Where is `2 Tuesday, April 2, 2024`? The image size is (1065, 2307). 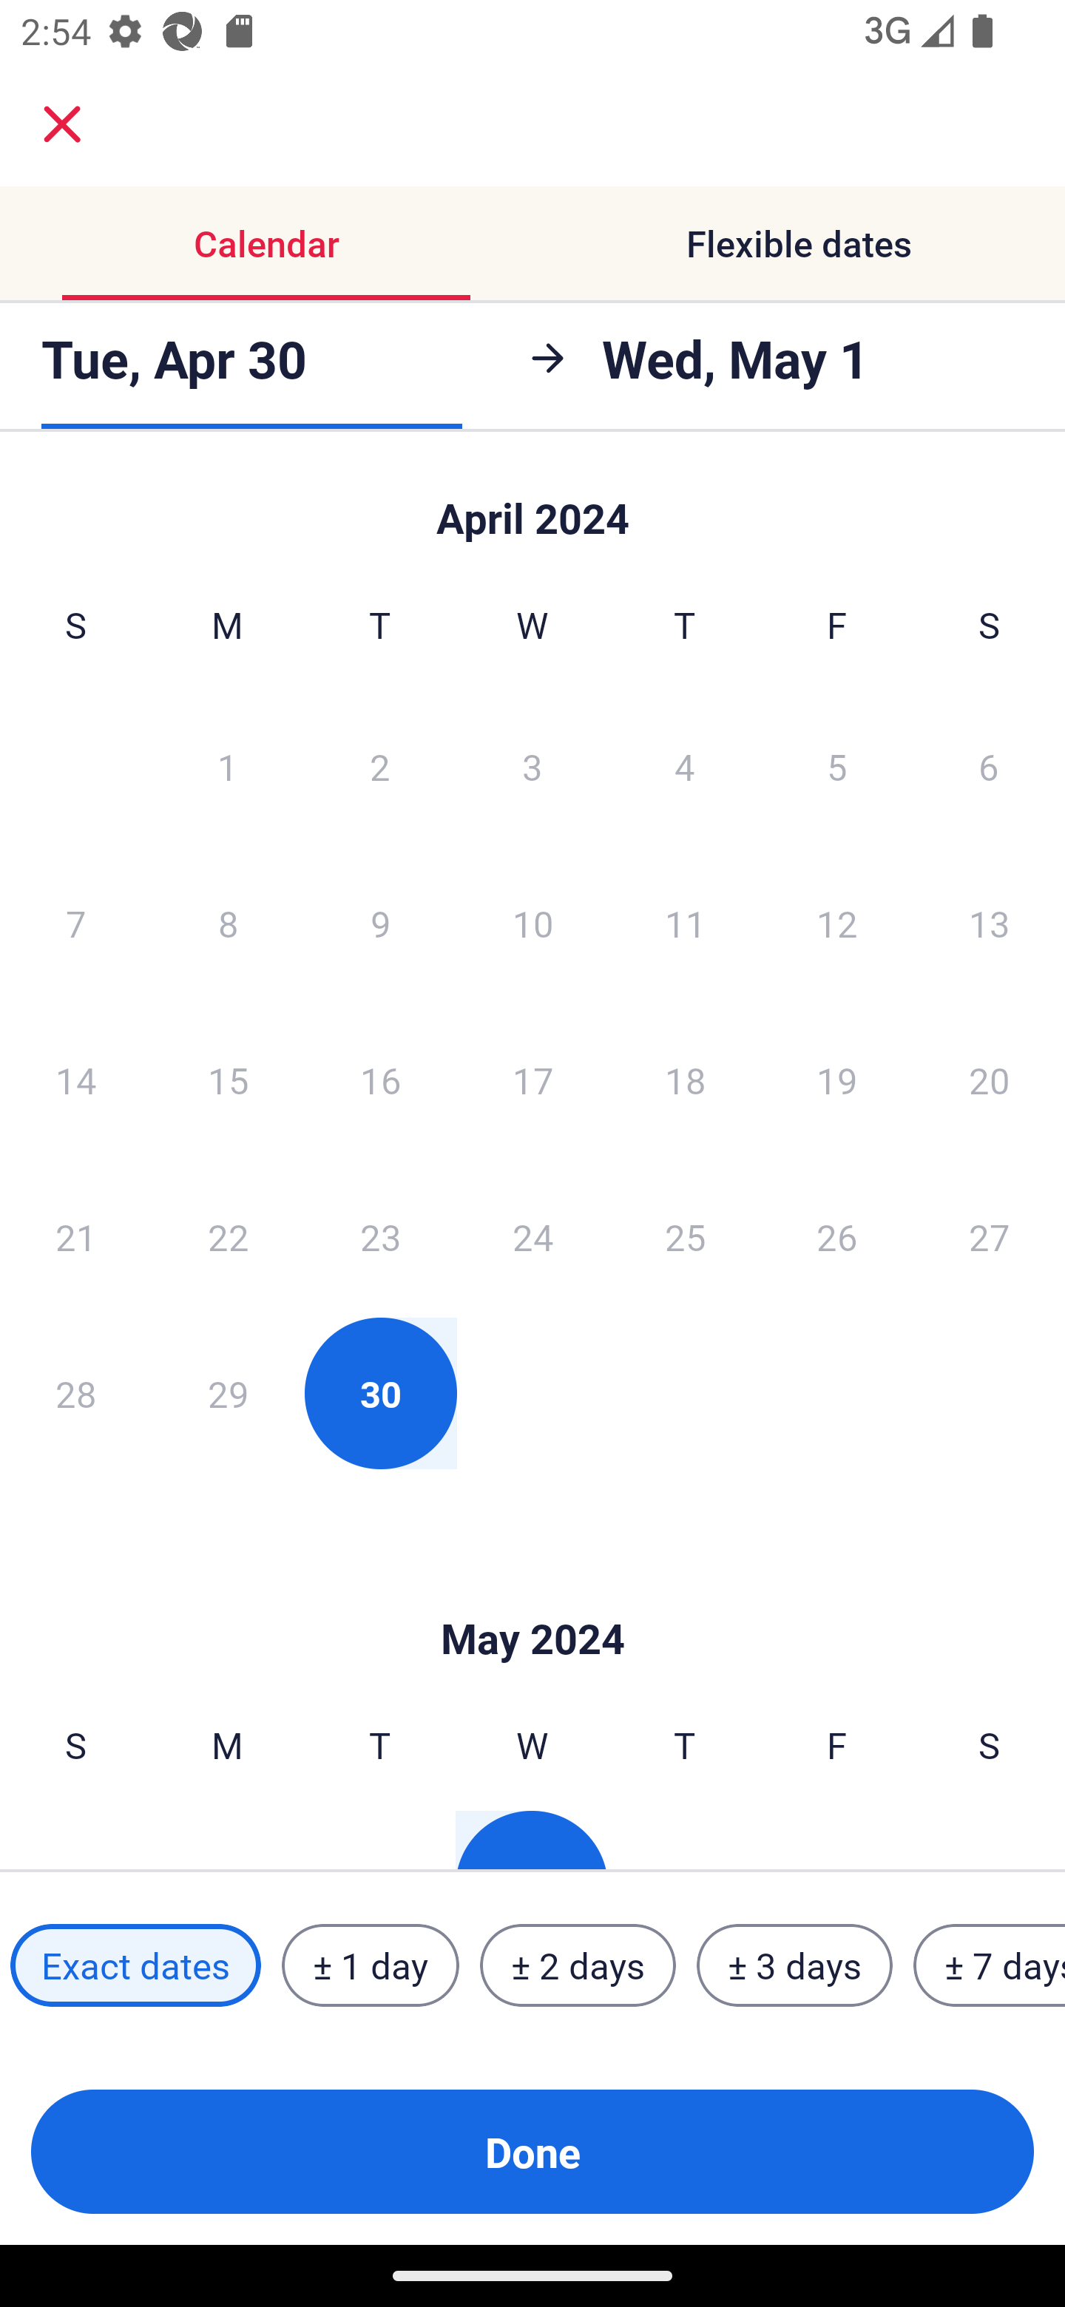
2 Tuesday, April 2, 2024 is located at coordinates (379, 765).